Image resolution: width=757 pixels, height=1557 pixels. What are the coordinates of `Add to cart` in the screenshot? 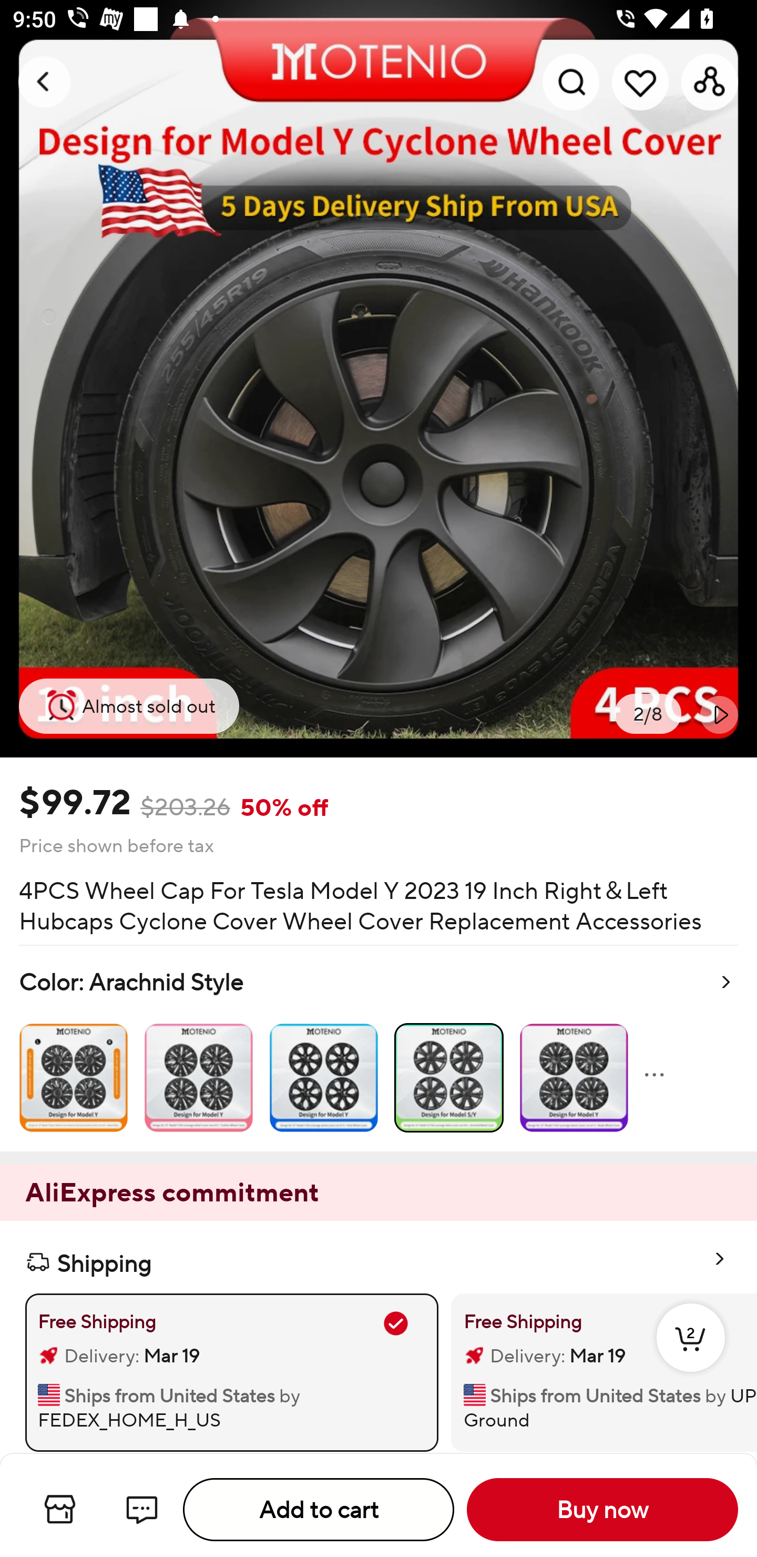 It's located at (319, 1510).